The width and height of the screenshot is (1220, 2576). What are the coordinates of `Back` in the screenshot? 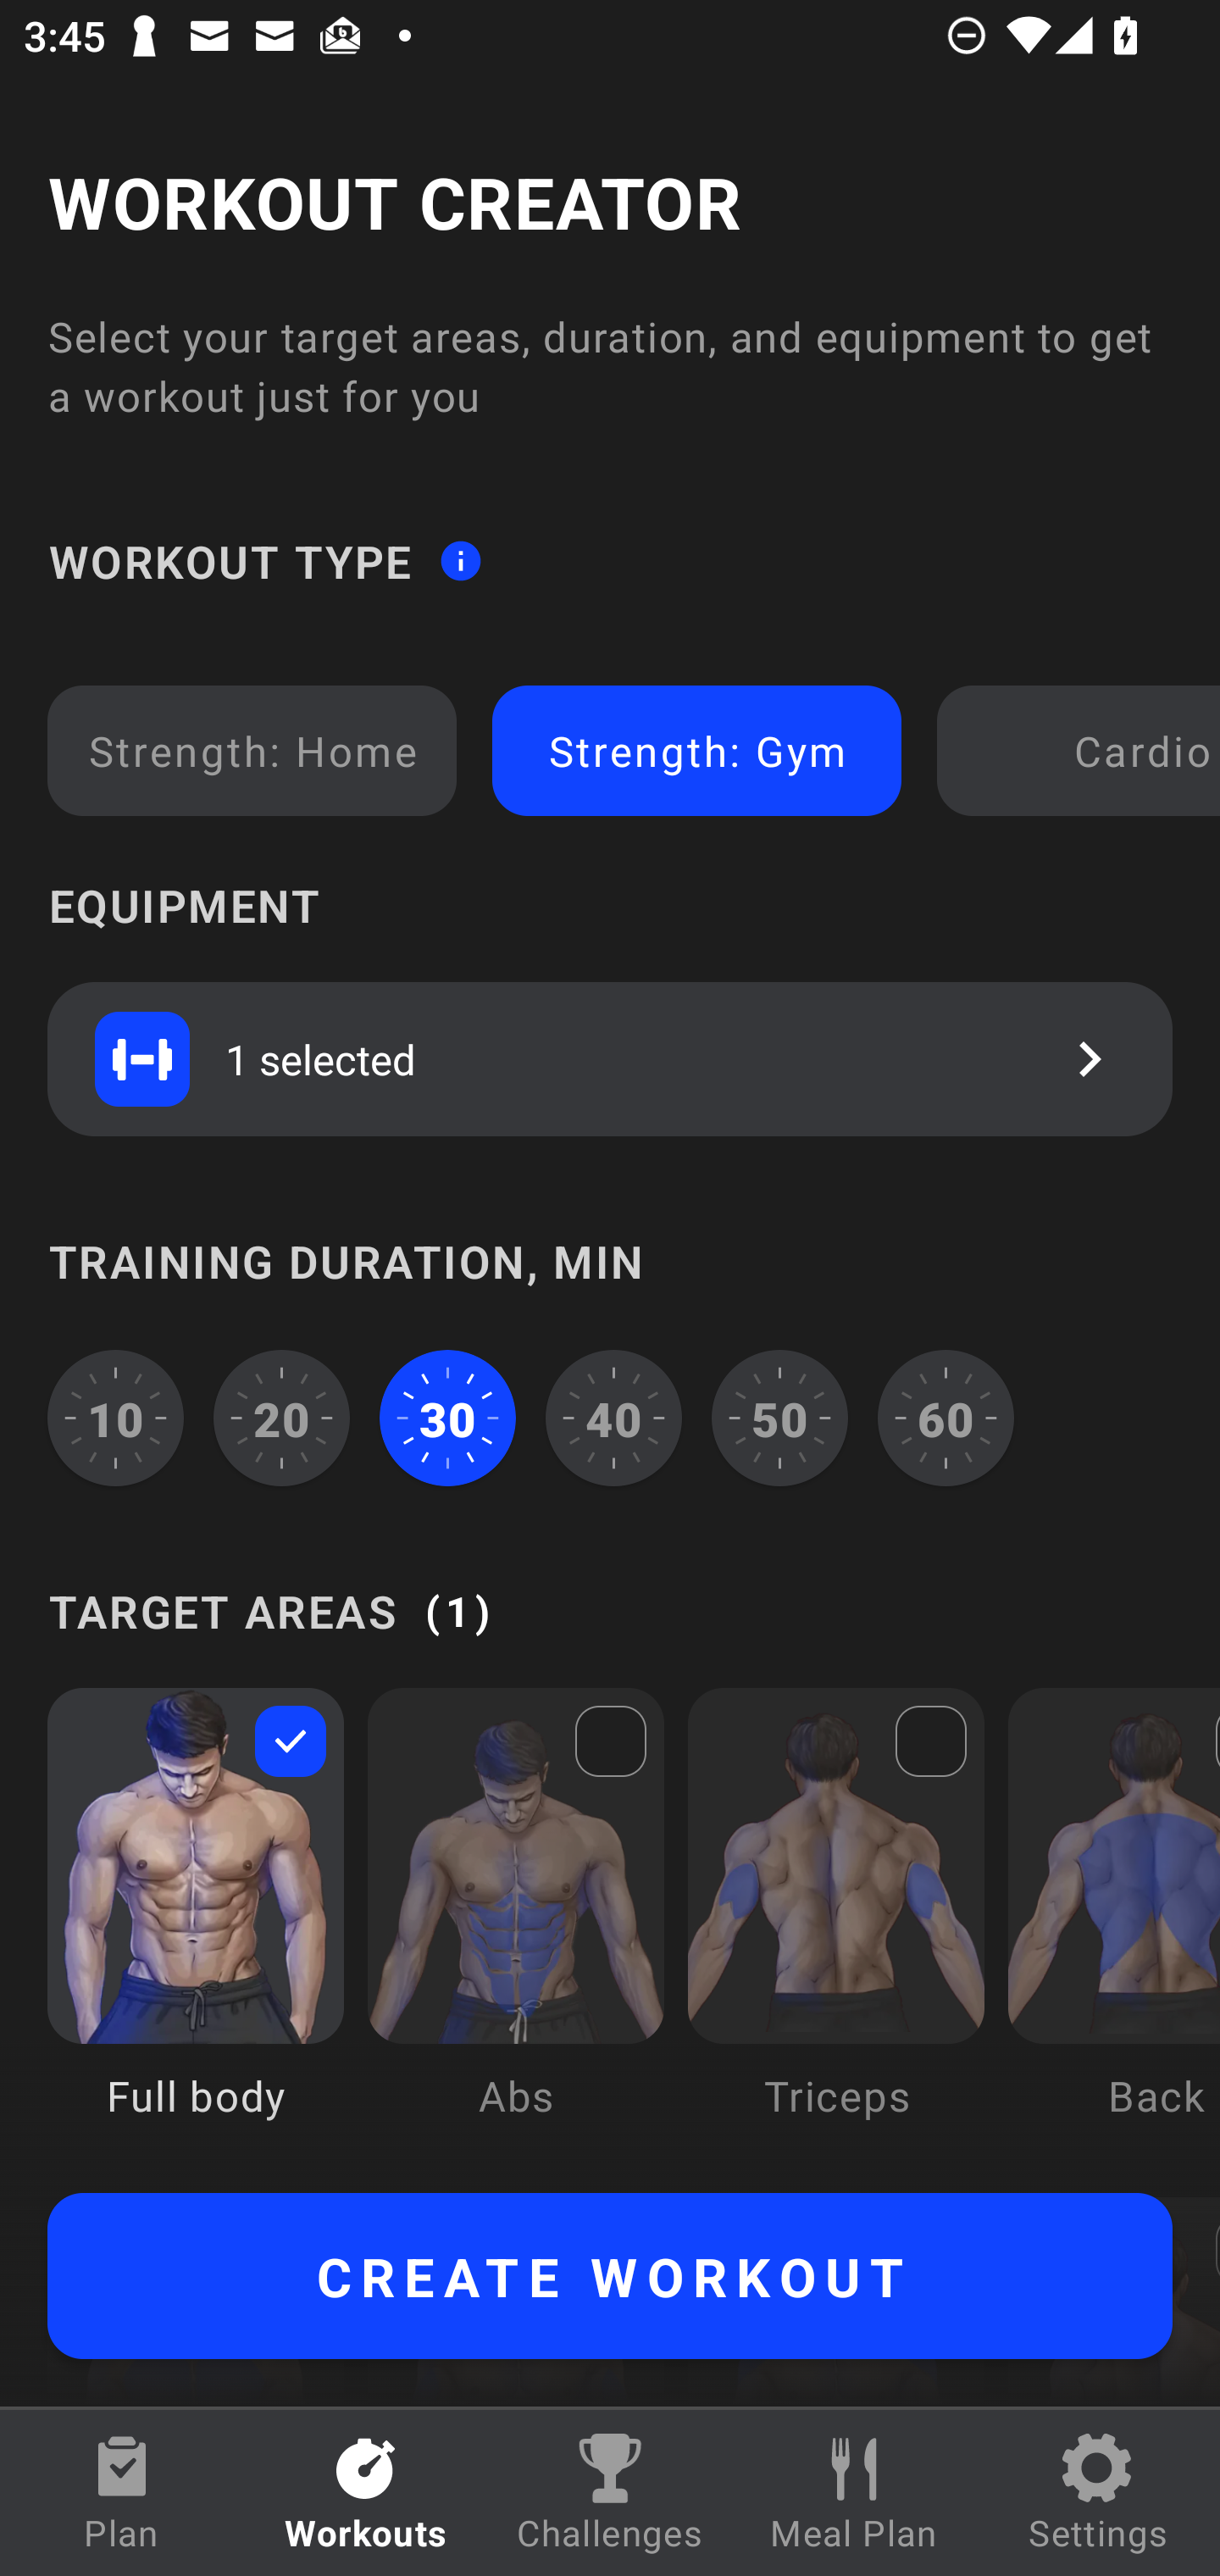 It's located at (1113, 1927).